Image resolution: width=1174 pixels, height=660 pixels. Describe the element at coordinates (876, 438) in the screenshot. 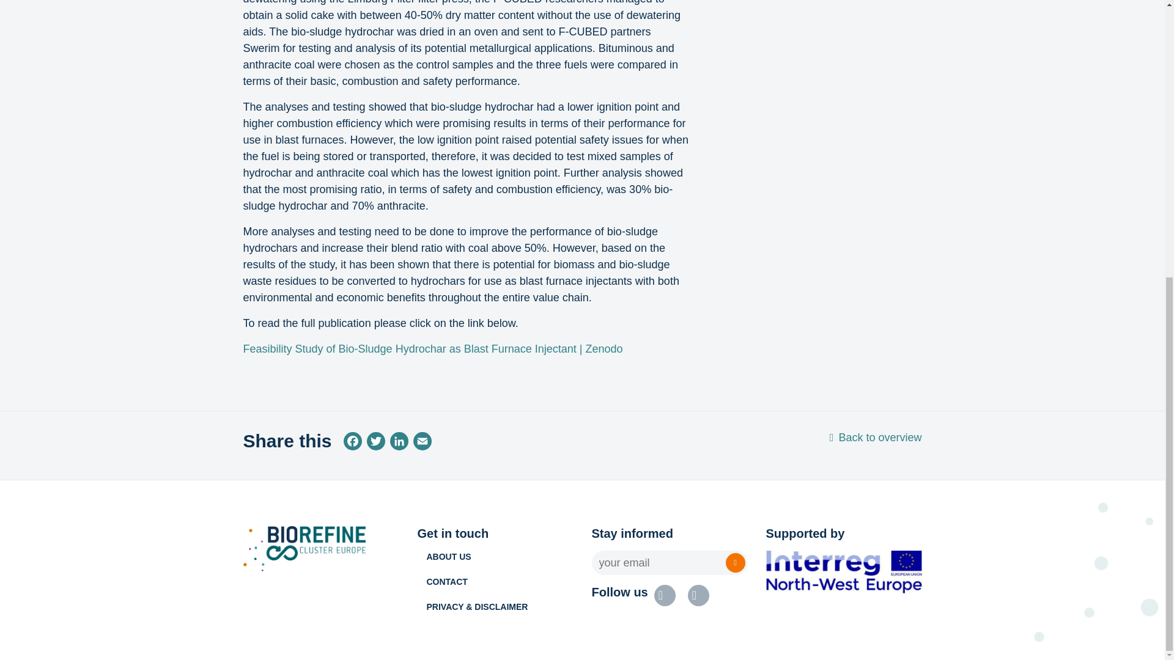

I see `Back to overview` at that location.